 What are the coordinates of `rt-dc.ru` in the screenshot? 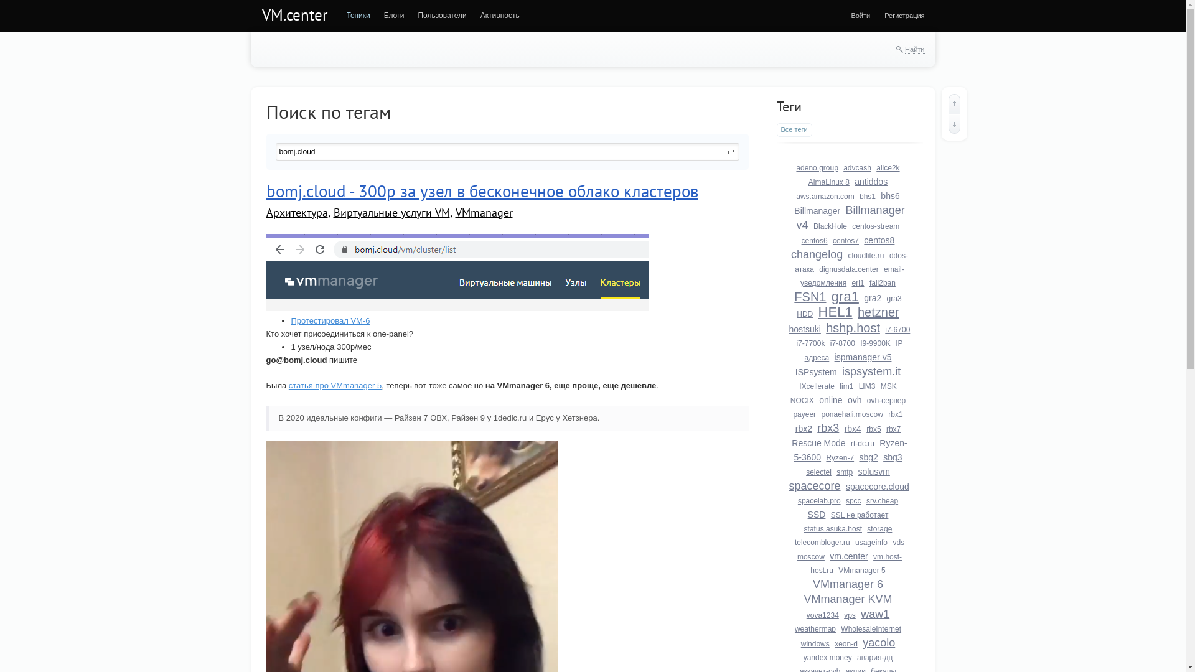 It's located at (863, 444).